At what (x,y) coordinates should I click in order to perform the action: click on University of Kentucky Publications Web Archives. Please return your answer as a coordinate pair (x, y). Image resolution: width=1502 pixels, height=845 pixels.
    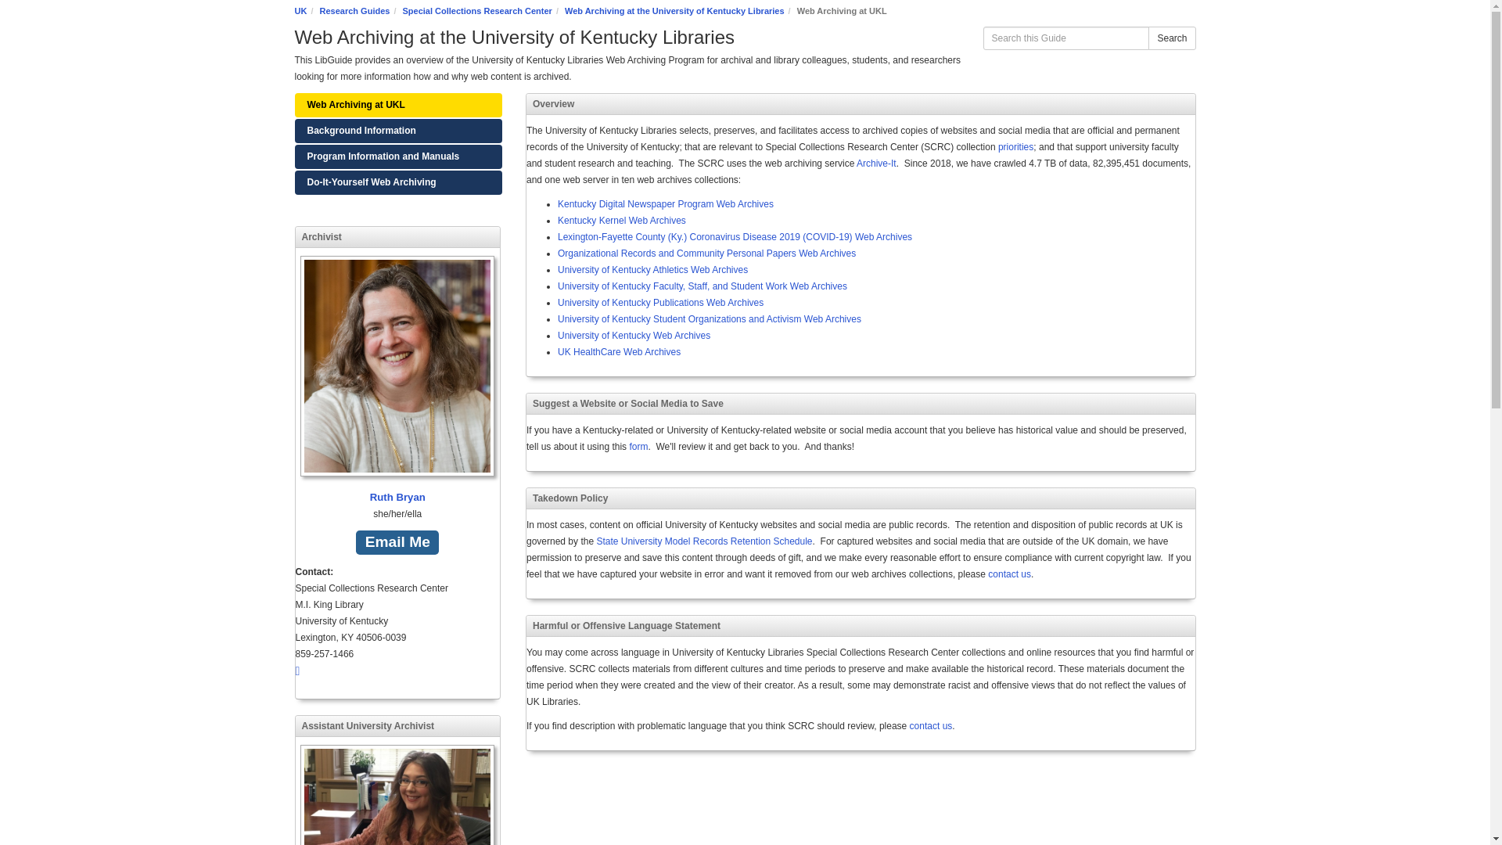
    Looking at the image, I should click on (660, 303).